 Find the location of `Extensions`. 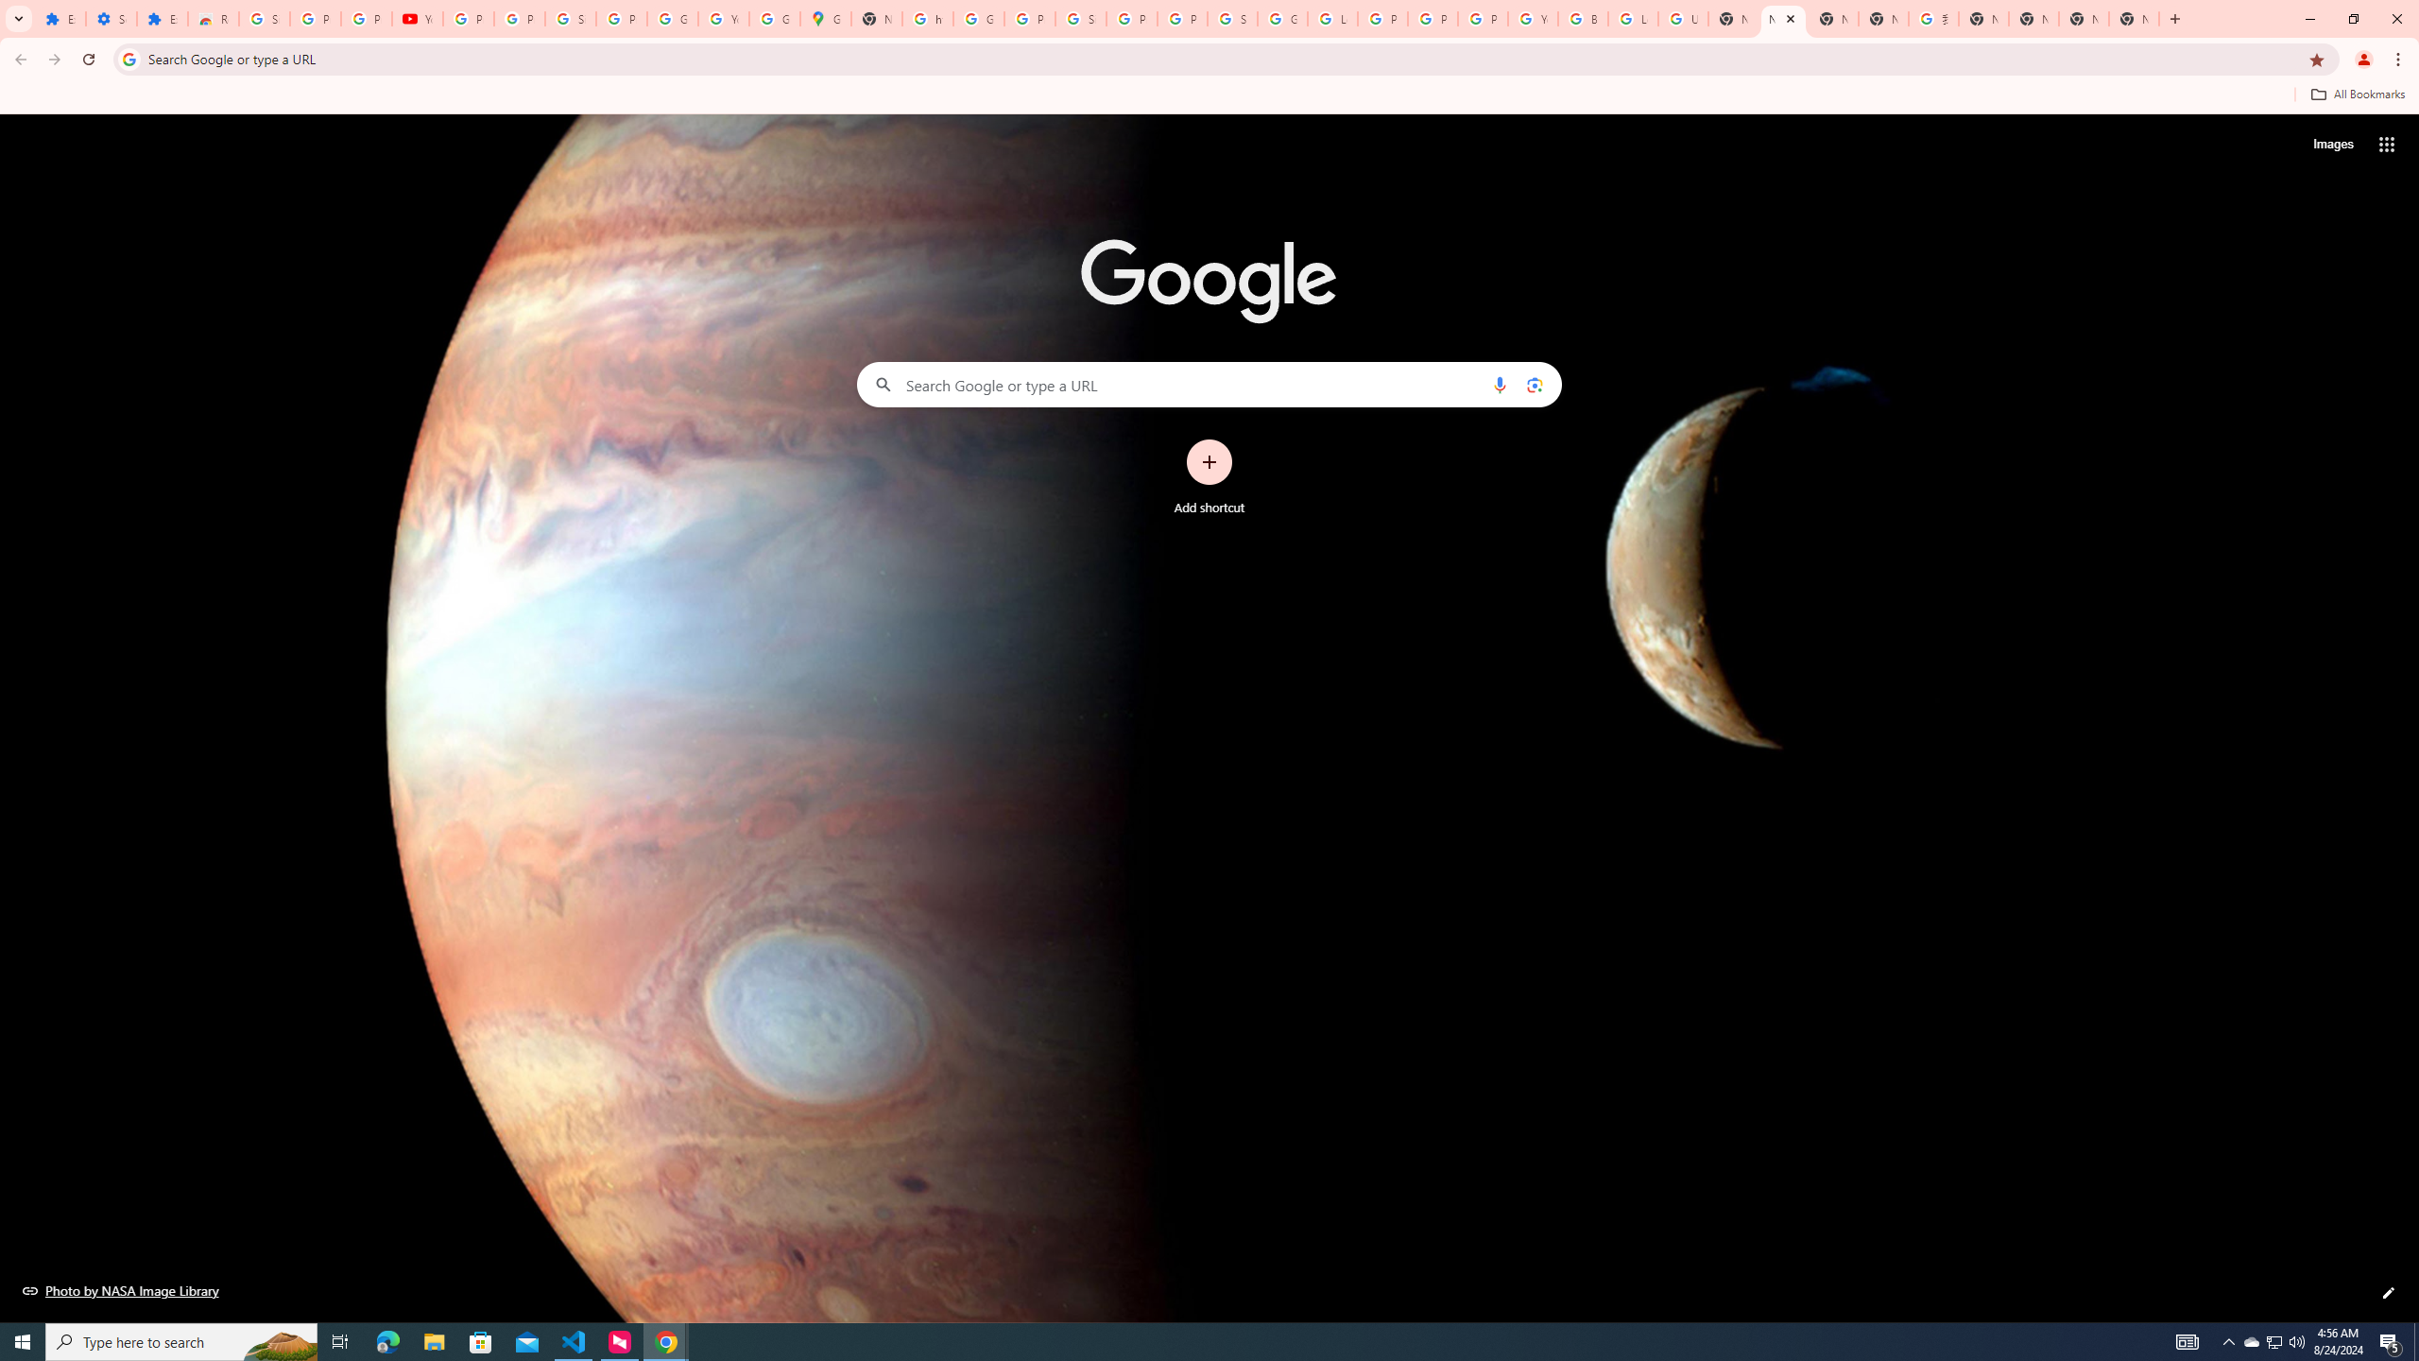

Extensions is located at coordinates (60, 19).